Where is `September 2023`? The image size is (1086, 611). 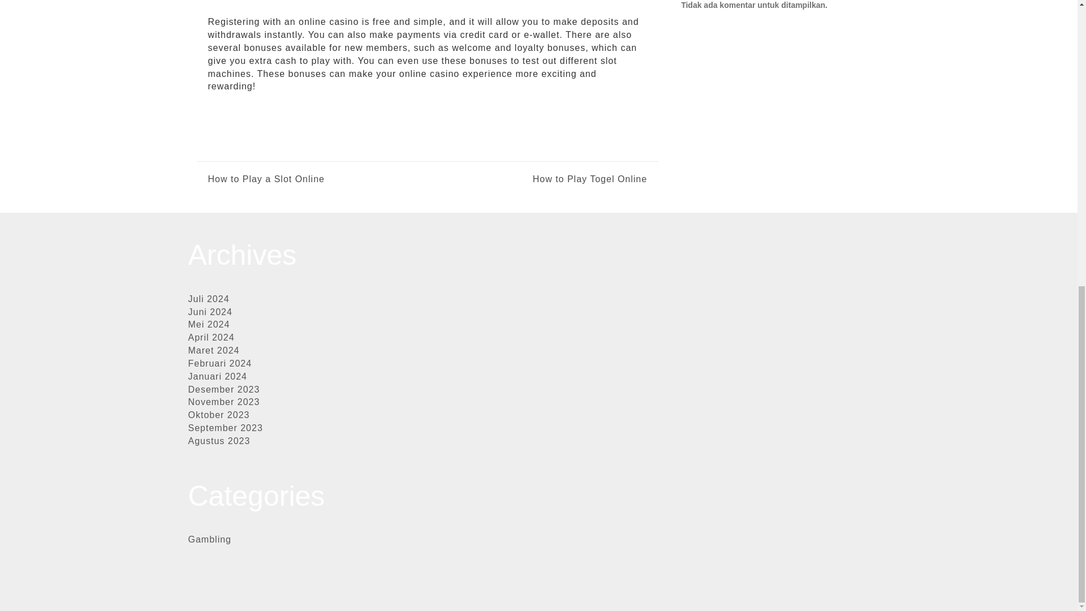
September 2023 is located at coordinates (225, 428).